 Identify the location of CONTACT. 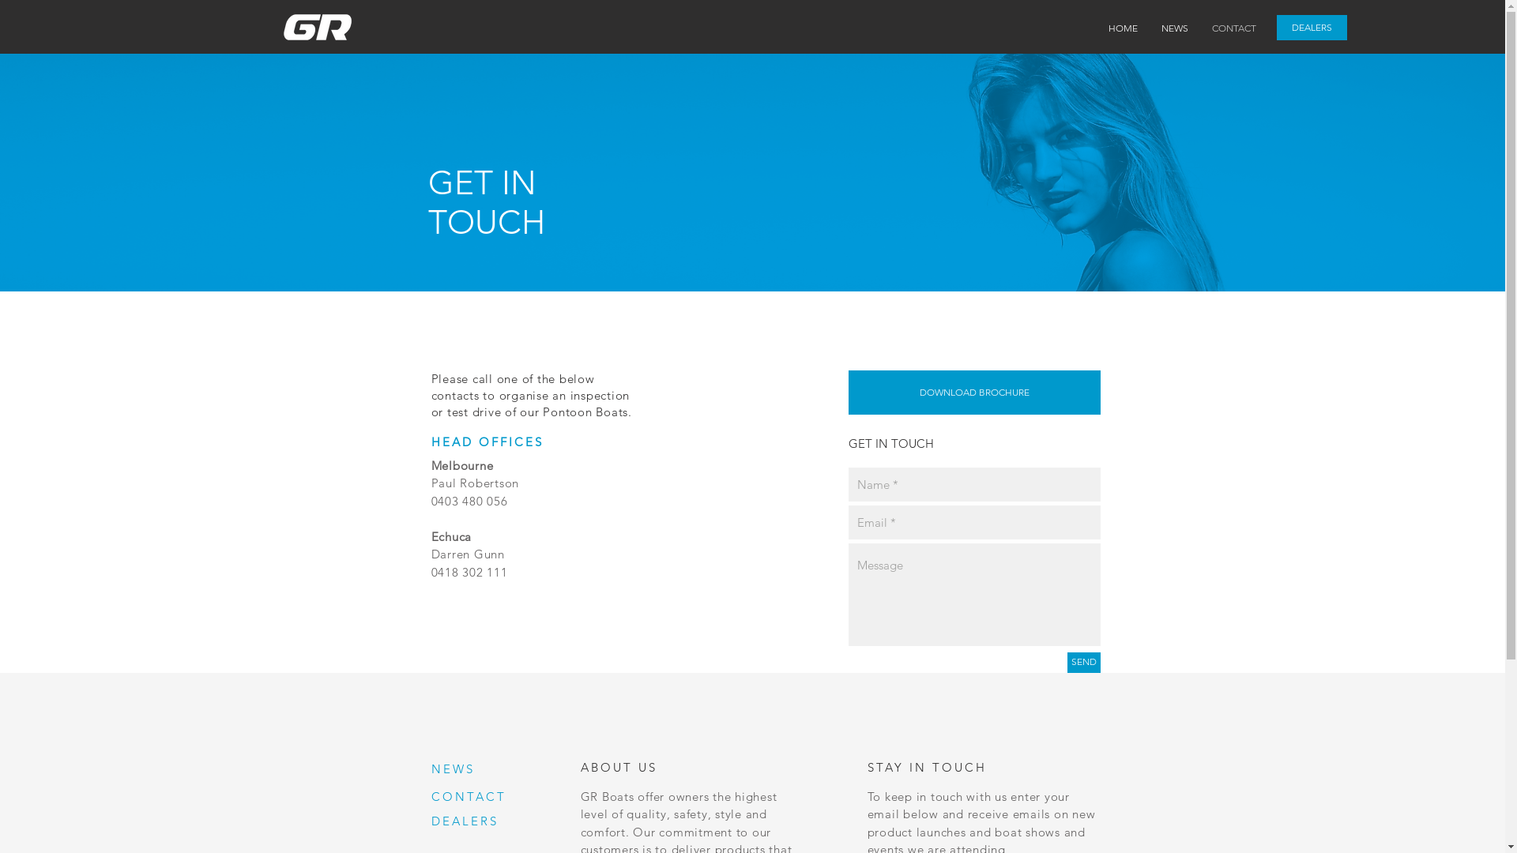
(1234, 28).